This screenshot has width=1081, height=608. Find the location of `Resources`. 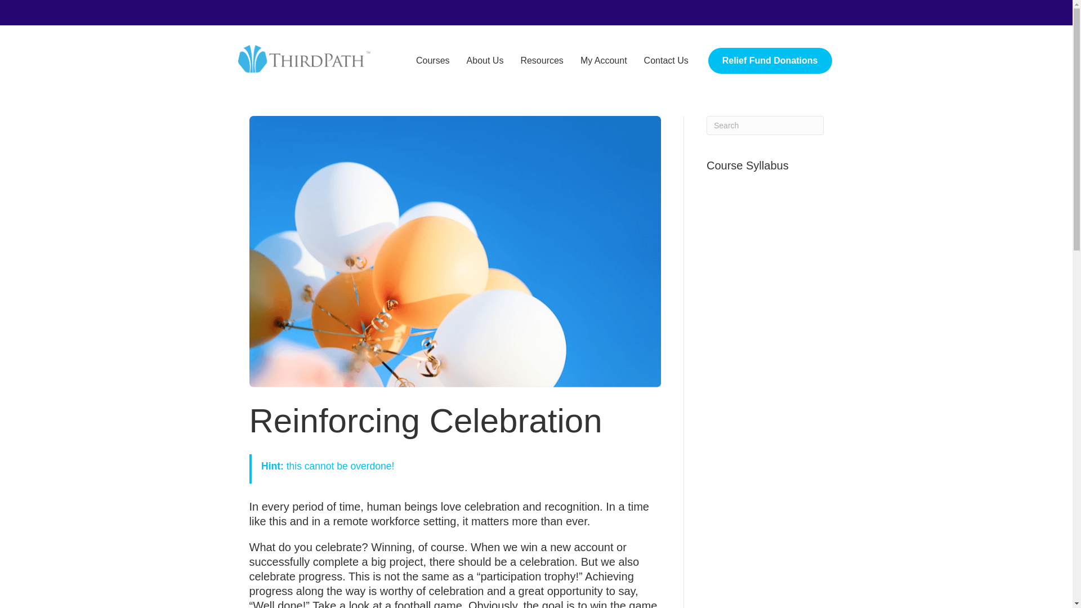

Resources is located at coordinates (541, 61).